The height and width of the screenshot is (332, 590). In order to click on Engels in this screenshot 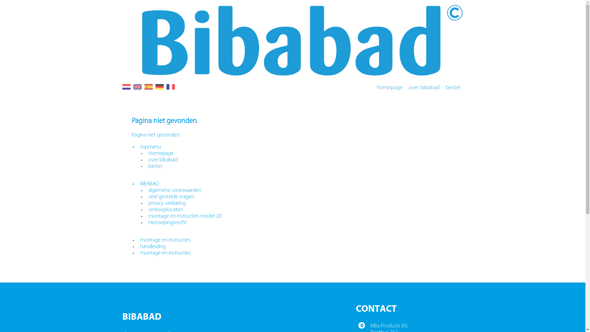, I will do `click(138, 87)`.